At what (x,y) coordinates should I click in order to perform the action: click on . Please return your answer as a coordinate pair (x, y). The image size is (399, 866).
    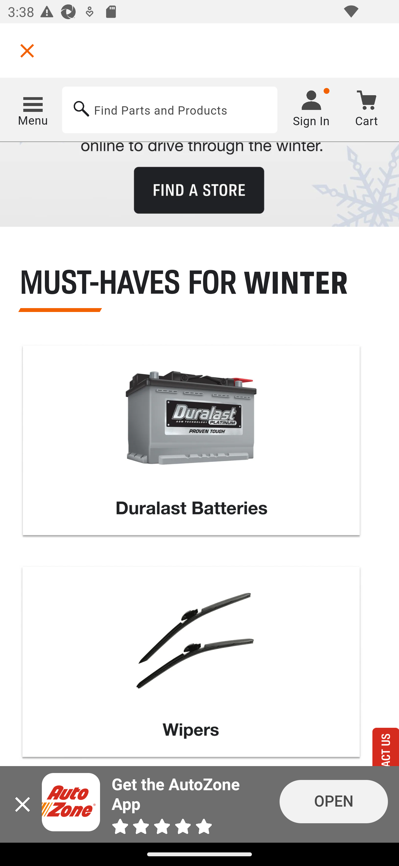
    Looking at the image, I should click on (27, 51).